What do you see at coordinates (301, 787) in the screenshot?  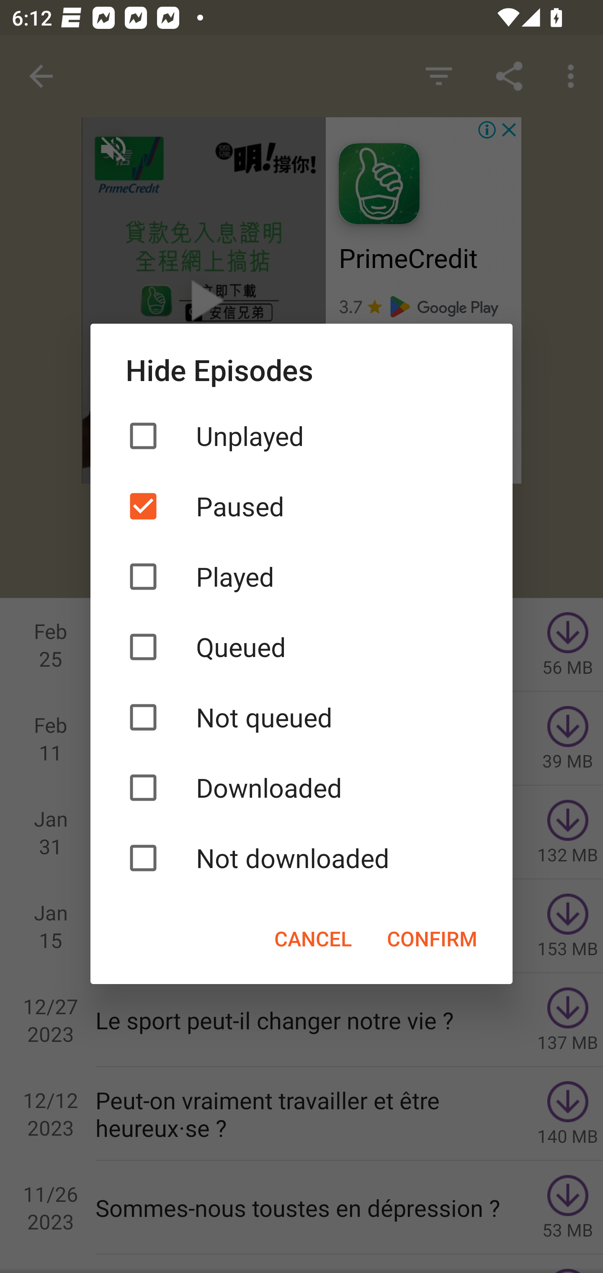 I see `Downloaded` at bounding box center [301, 787].